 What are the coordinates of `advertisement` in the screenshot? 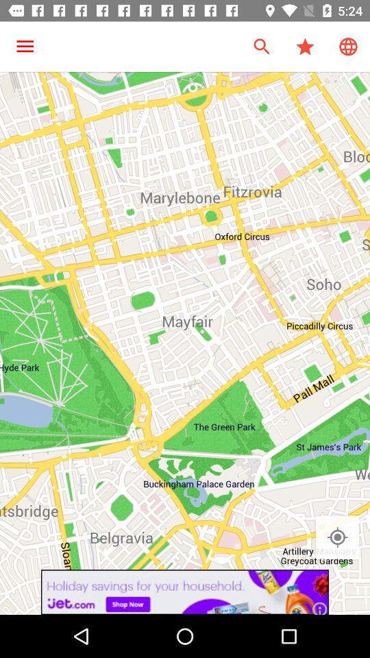 It's located at (185, 592).